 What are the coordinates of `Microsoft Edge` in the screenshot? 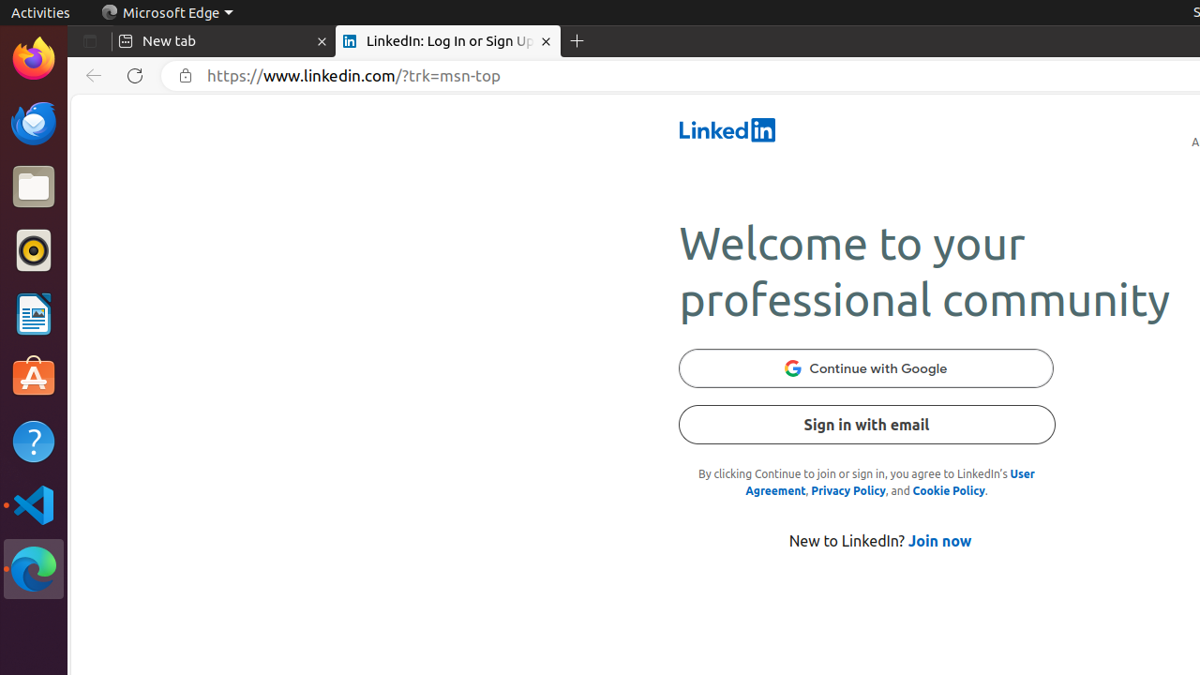 It's located at (34, 569).